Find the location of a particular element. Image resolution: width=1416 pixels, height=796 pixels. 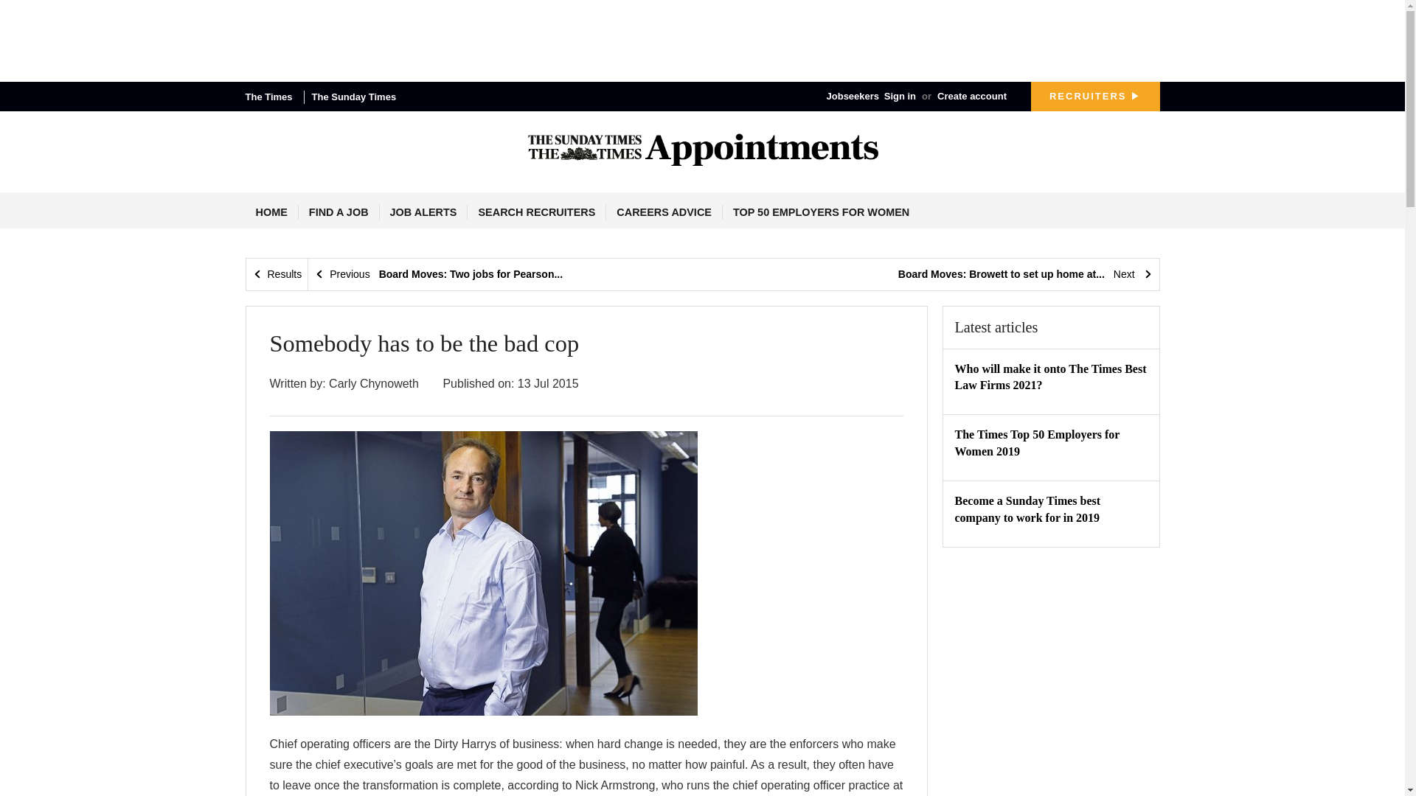

Board Moves: Browett to set up home at...Next is located at coordinates (1025, 274).